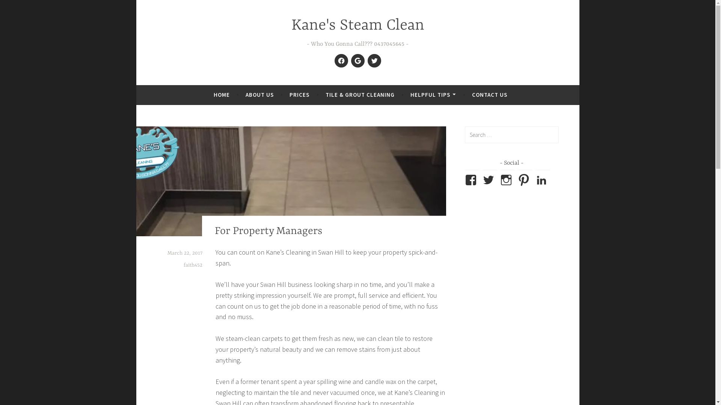  Describe the element at coordinates (17, 7) in the screenshot. I see `Search` at that location.